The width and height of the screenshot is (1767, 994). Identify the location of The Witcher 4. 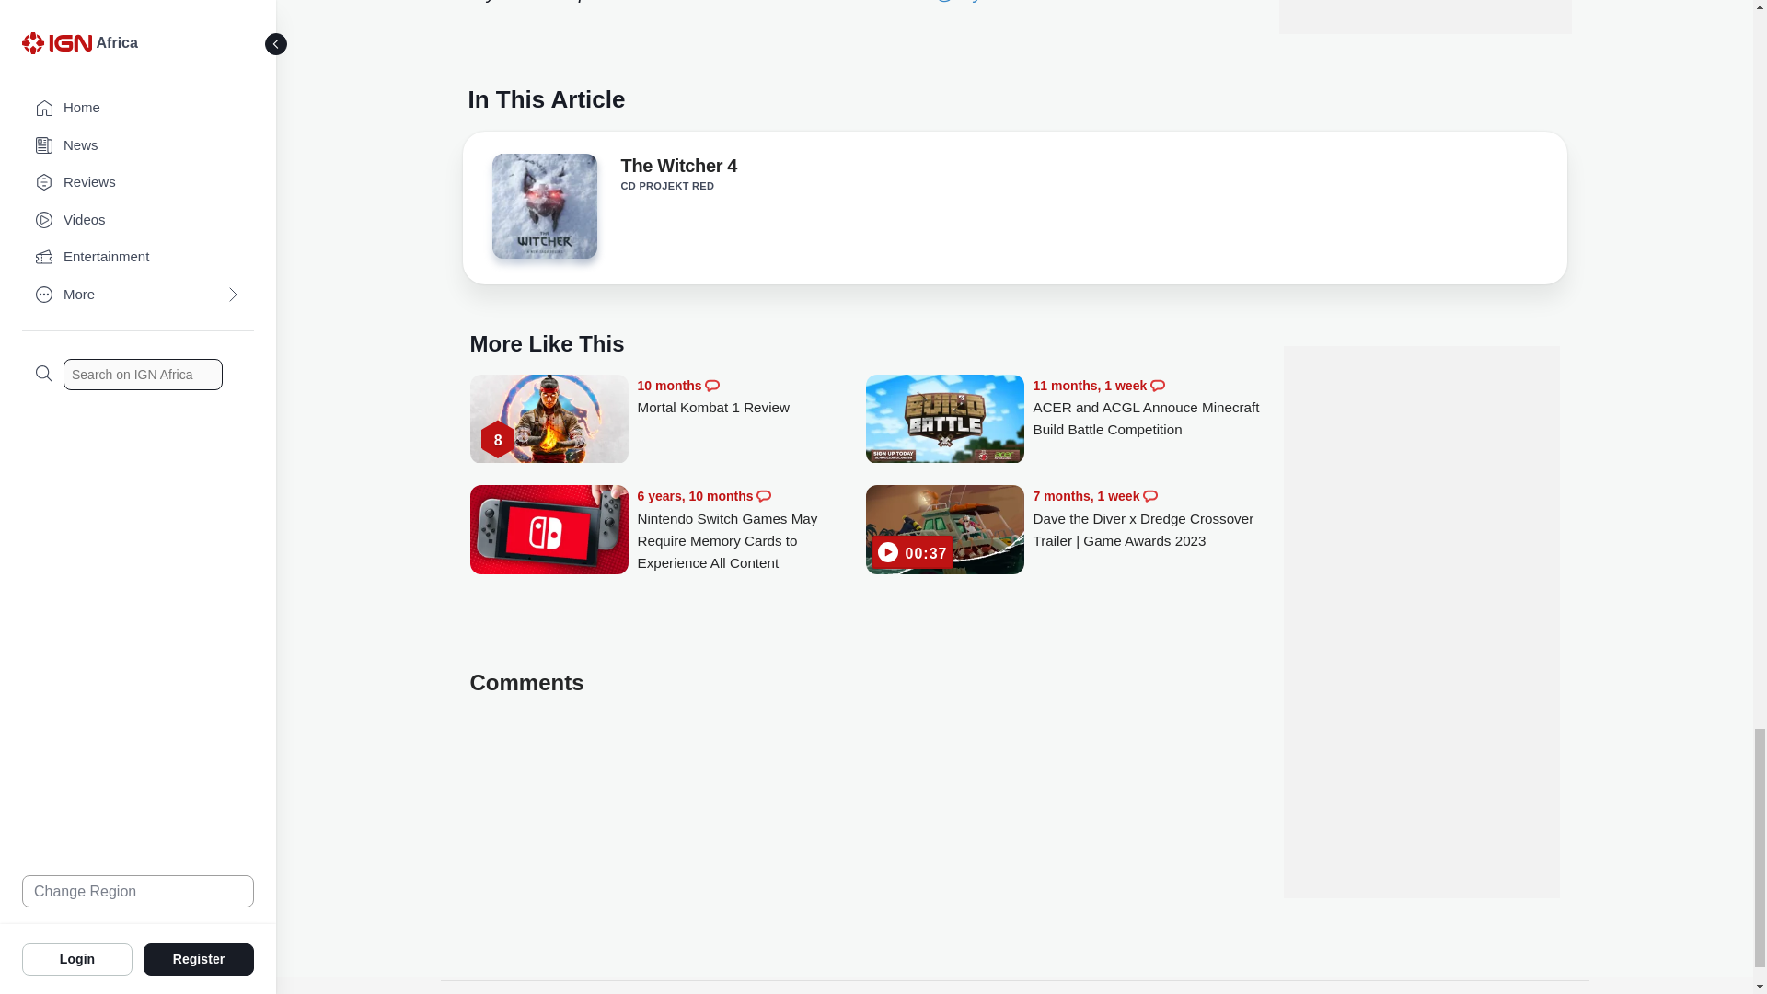
(677, 168).